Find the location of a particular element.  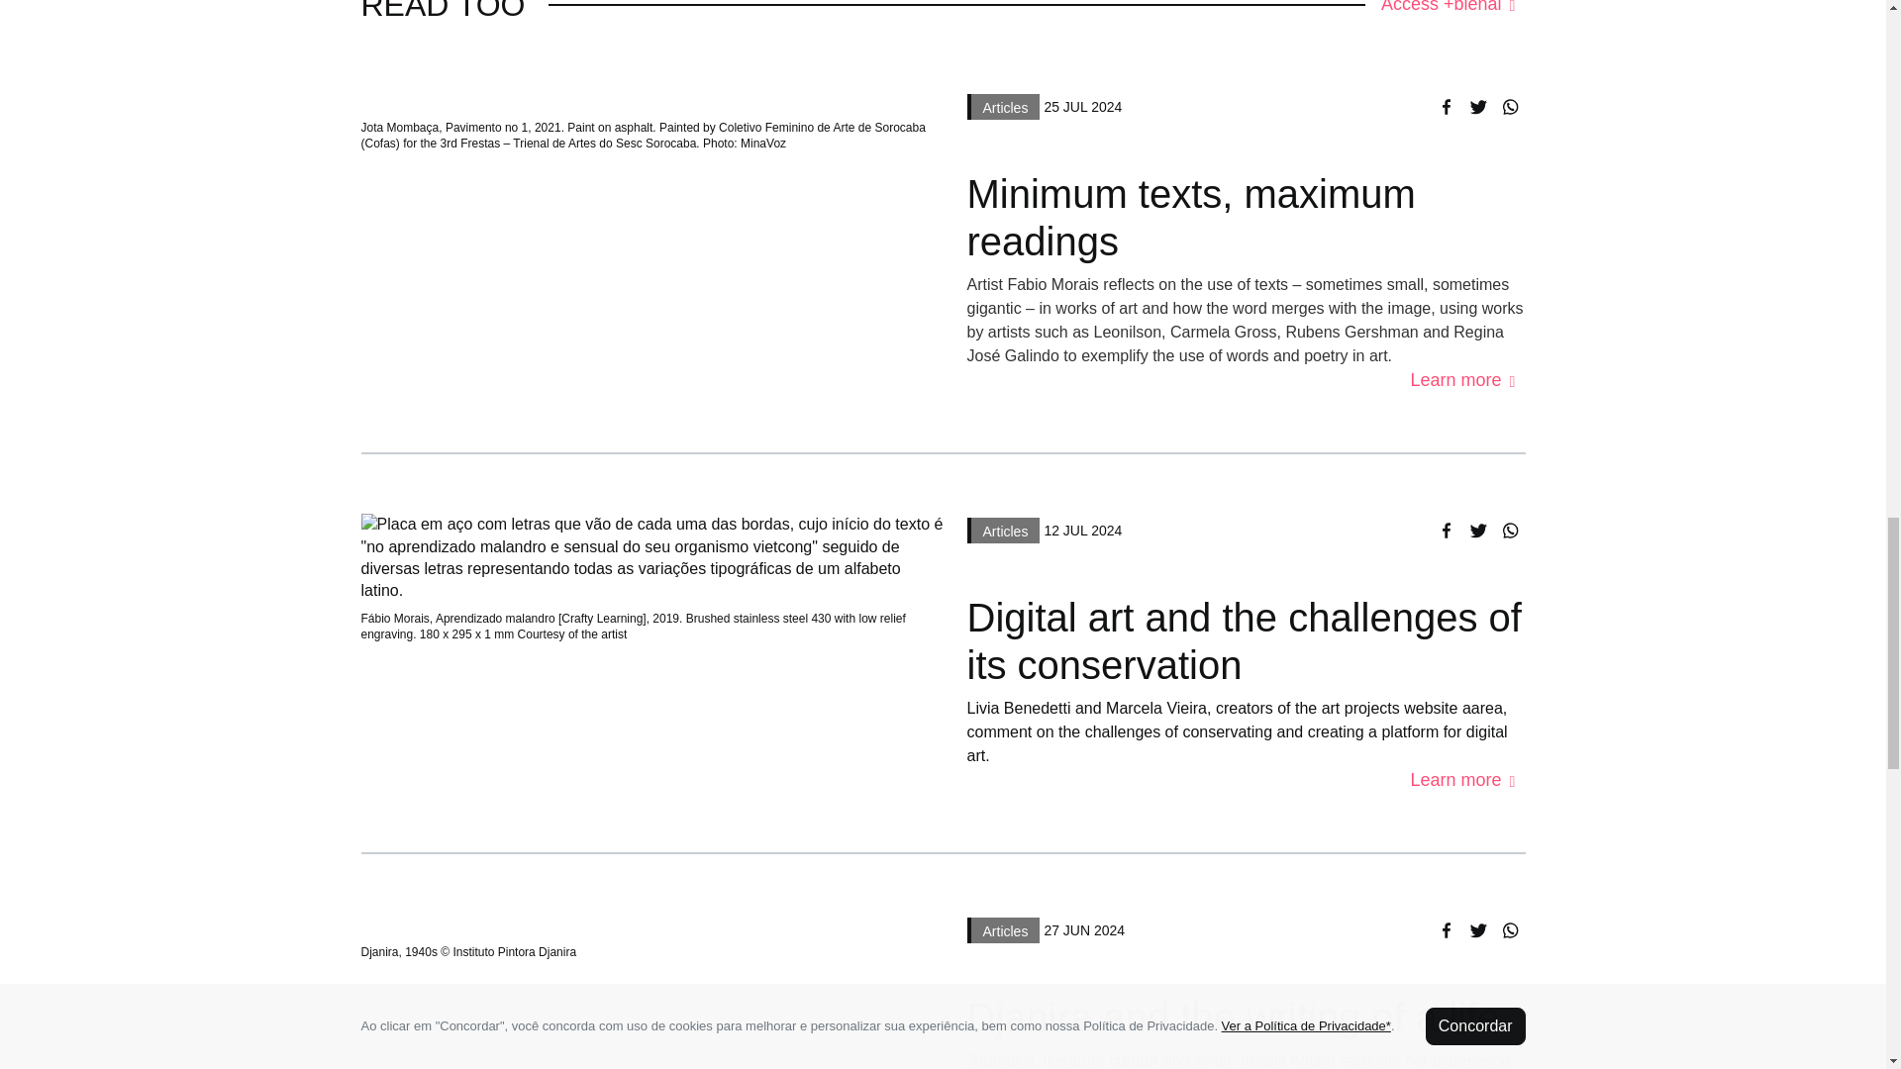

Twitter is located at coordinates (1477, 530).